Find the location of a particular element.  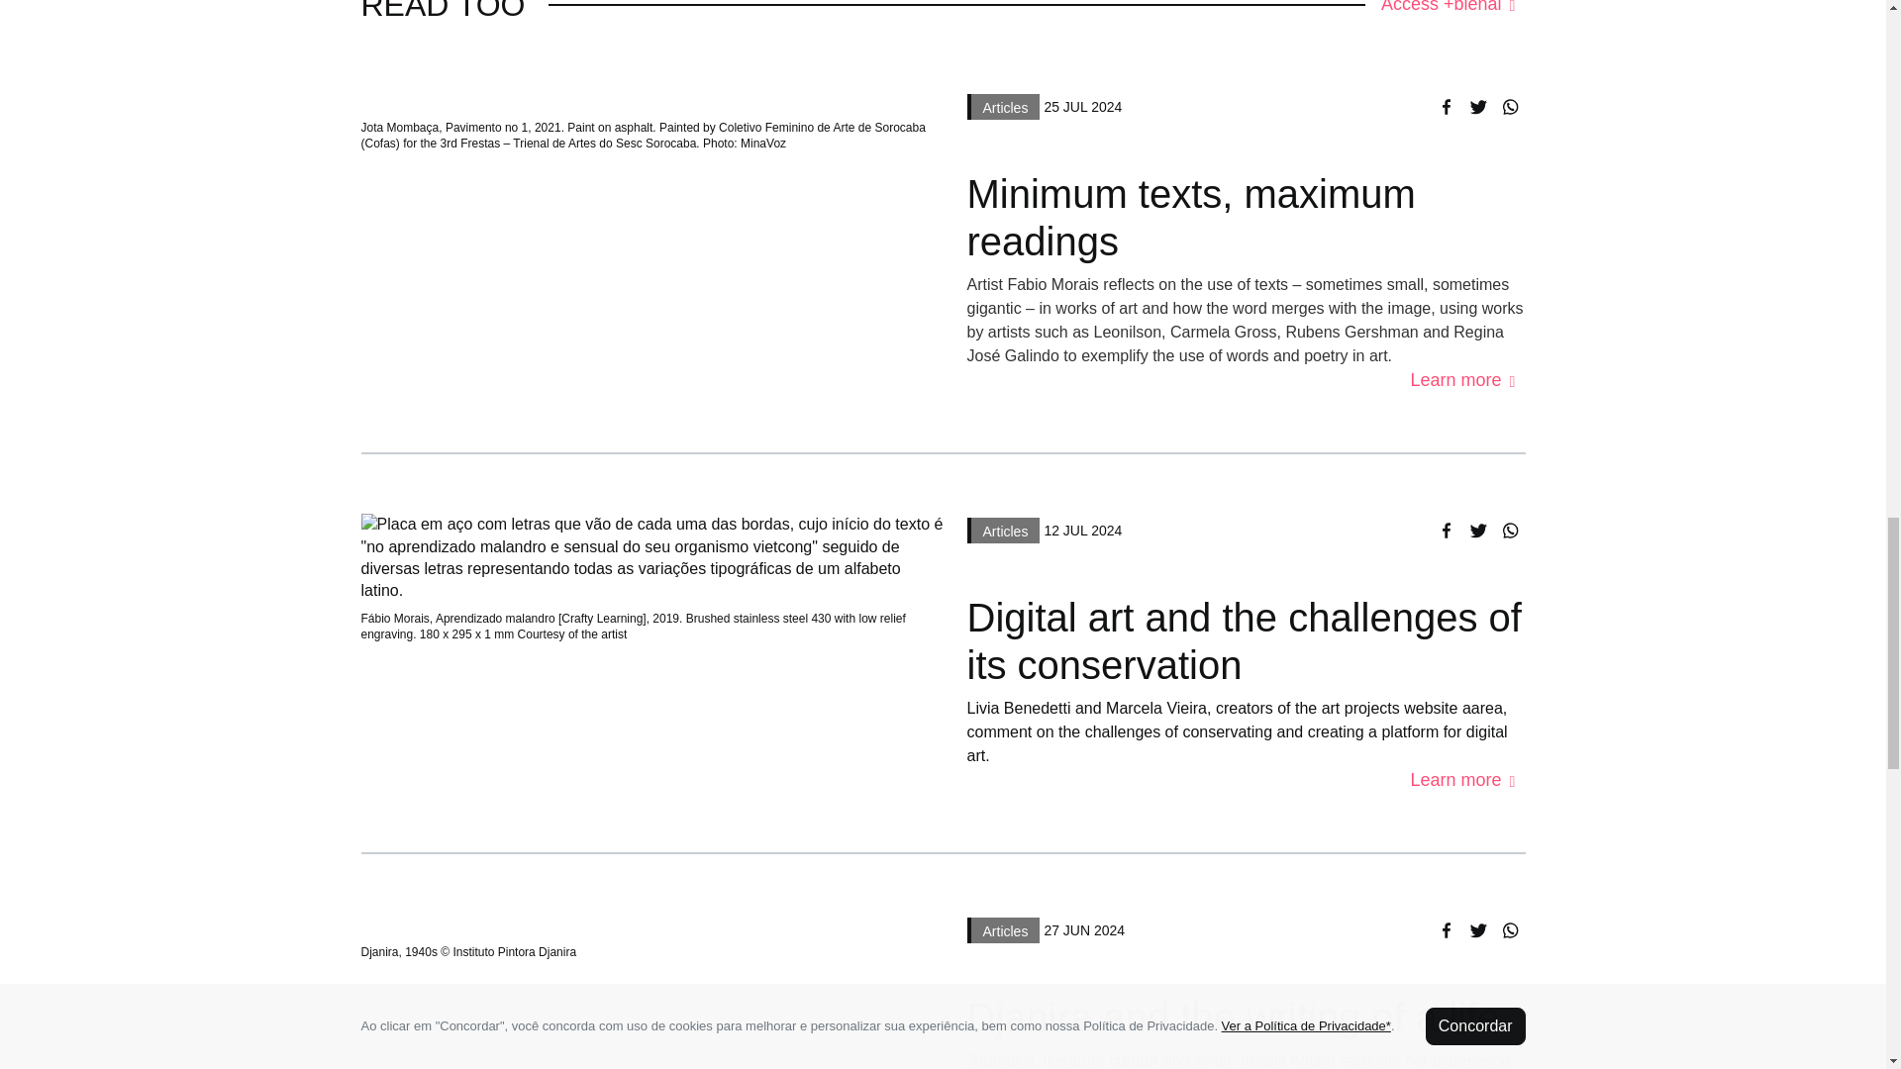

Twitter is located at coordinates (1477, 530).